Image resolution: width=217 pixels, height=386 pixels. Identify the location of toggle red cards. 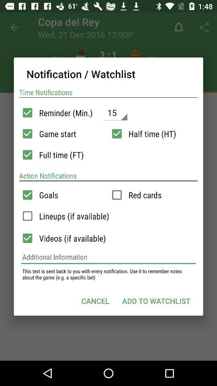
(117, 195).